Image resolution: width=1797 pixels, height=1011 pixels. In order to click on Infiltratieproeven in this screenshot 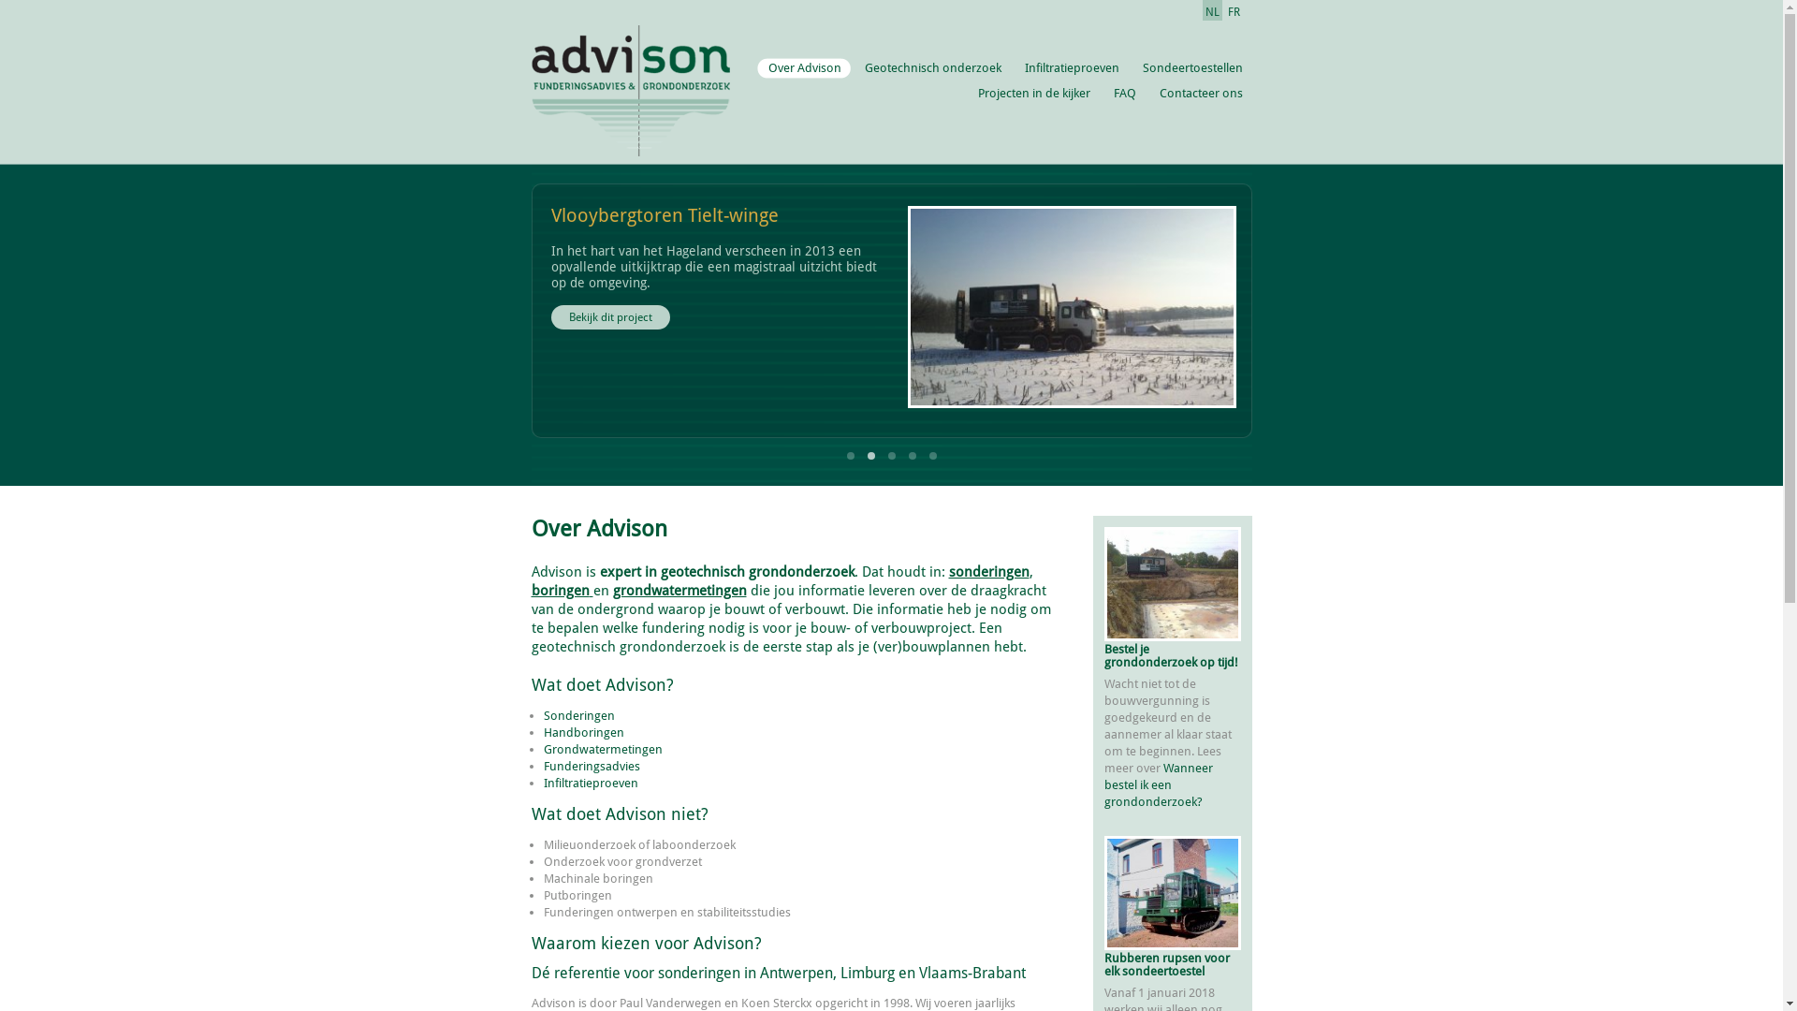, I will do `click(1071, 68)`.